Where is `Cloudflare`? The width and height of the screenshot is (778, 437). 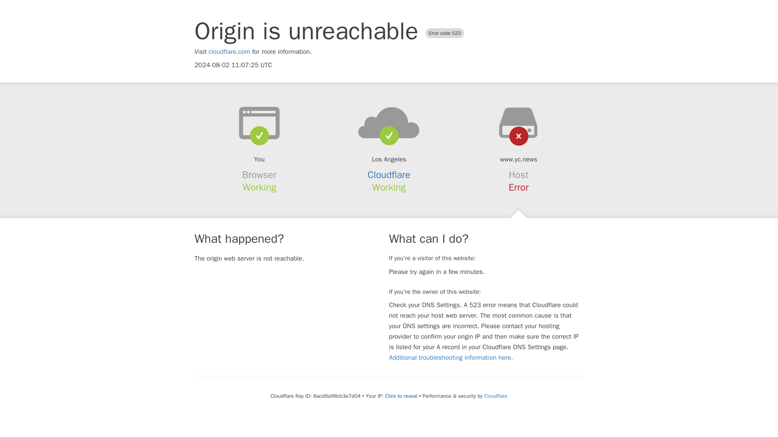 Cloudflare is located at coordinates (495, 396).